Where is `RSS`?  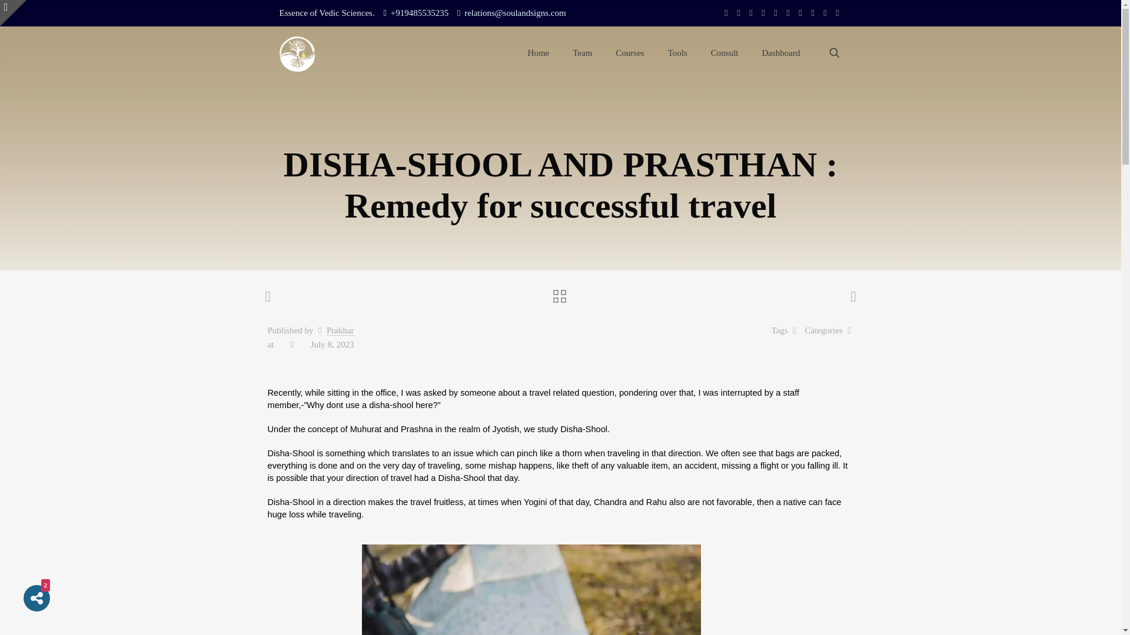 RSS is located at coordinates (837, 13).